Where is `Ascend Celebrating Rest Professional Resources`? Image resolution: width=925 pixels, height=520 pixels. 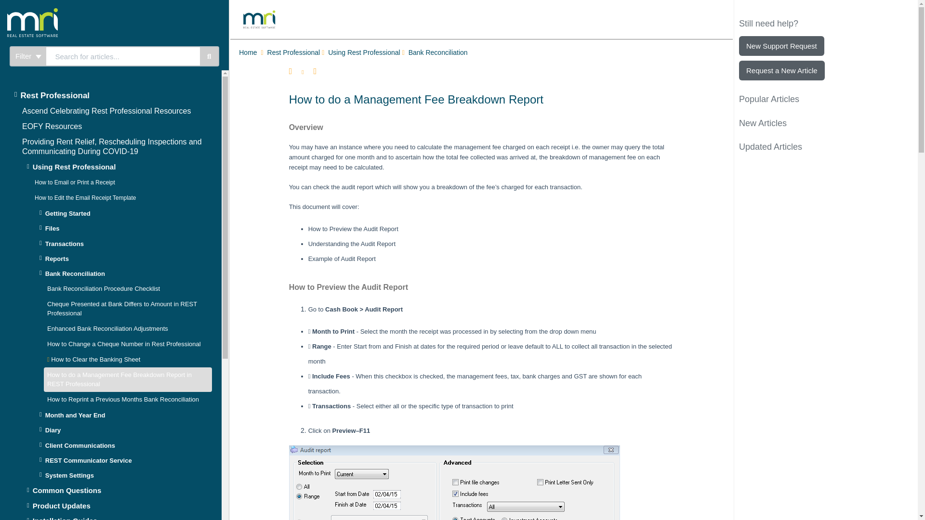
Ascend Celebrating Rest Professional Resources is located at coordinates (106, 111).